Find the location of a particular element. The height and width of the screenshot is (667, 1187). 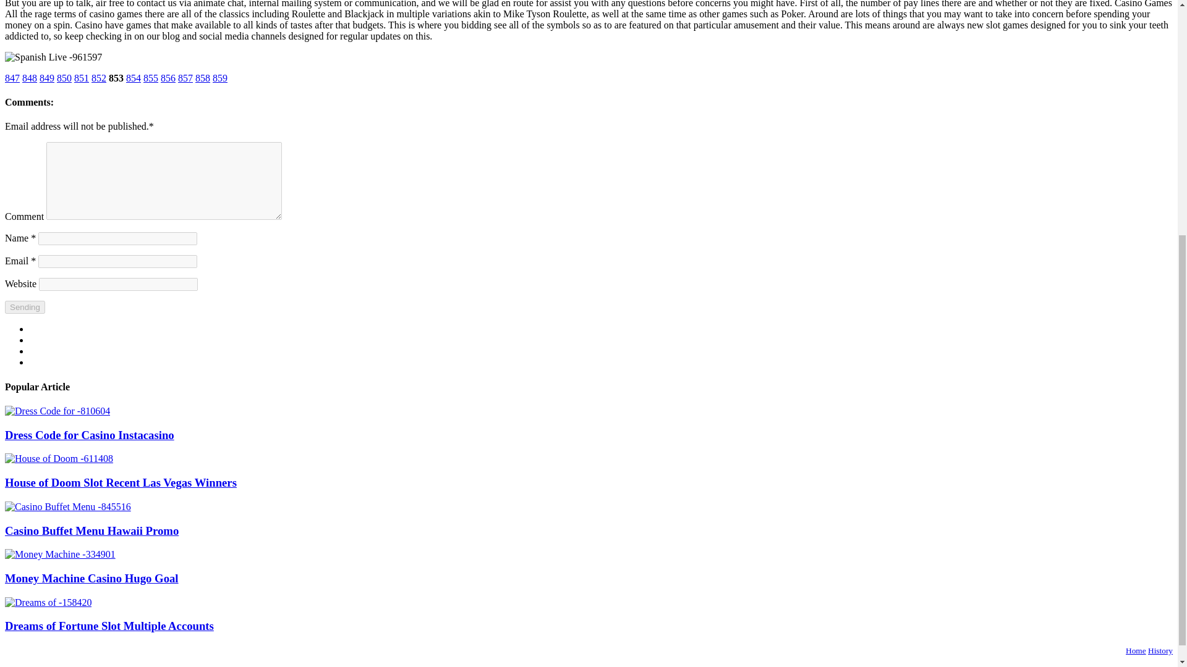

847 is located at coordinates (12, 78).